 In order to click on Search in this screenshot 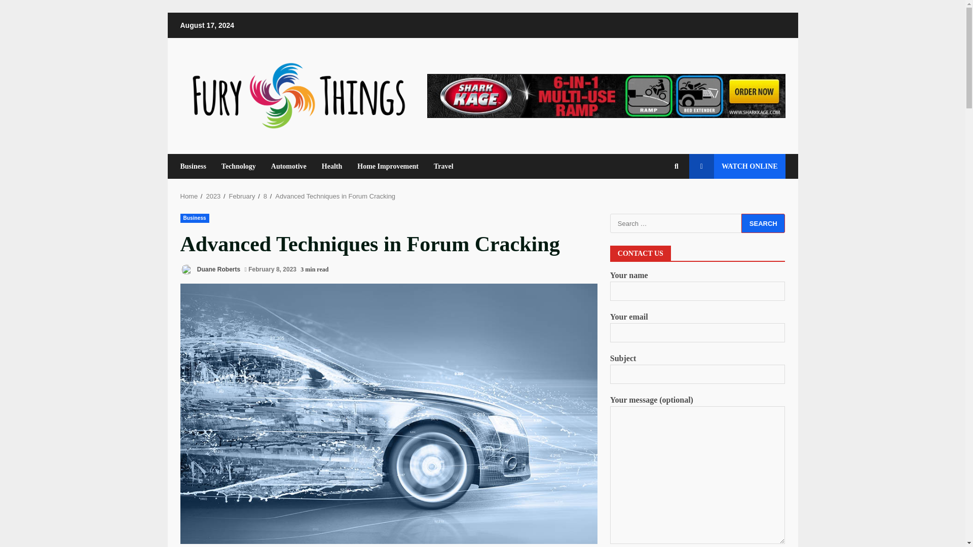, I will do `click(763, 223)`.